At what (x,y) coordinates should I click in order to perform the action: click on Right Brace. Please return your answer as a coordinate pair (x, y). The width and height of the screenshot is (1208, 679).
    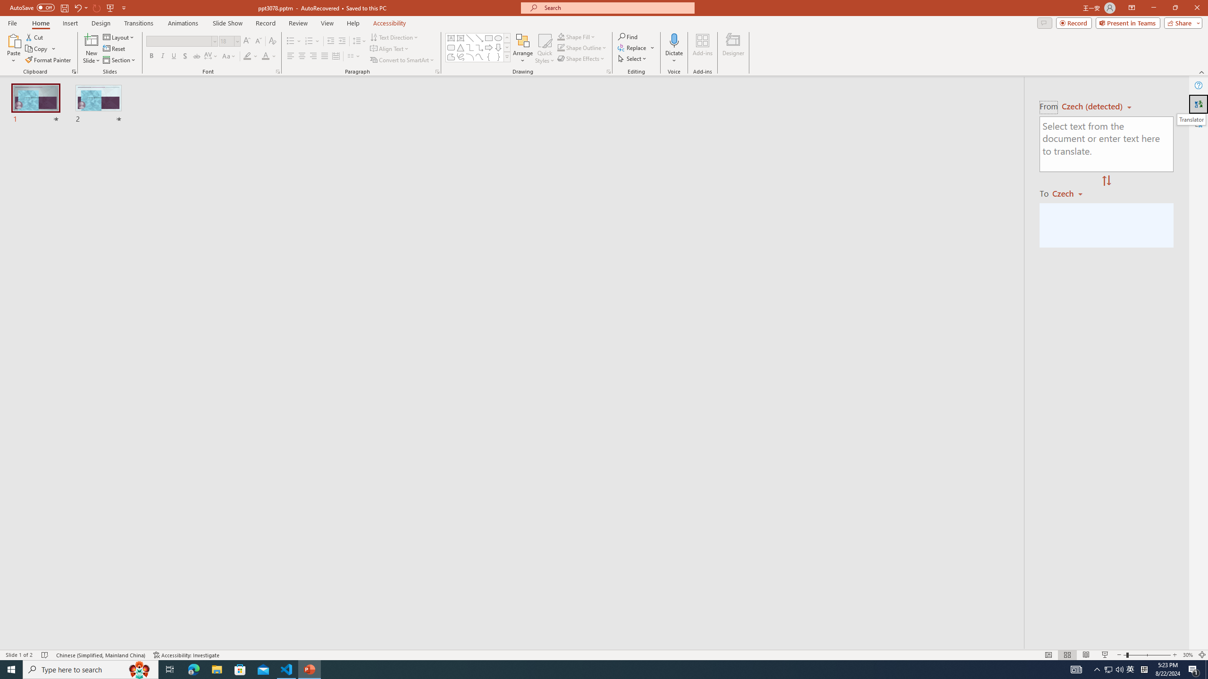
    Looking at the image, I should click on (498, 57).